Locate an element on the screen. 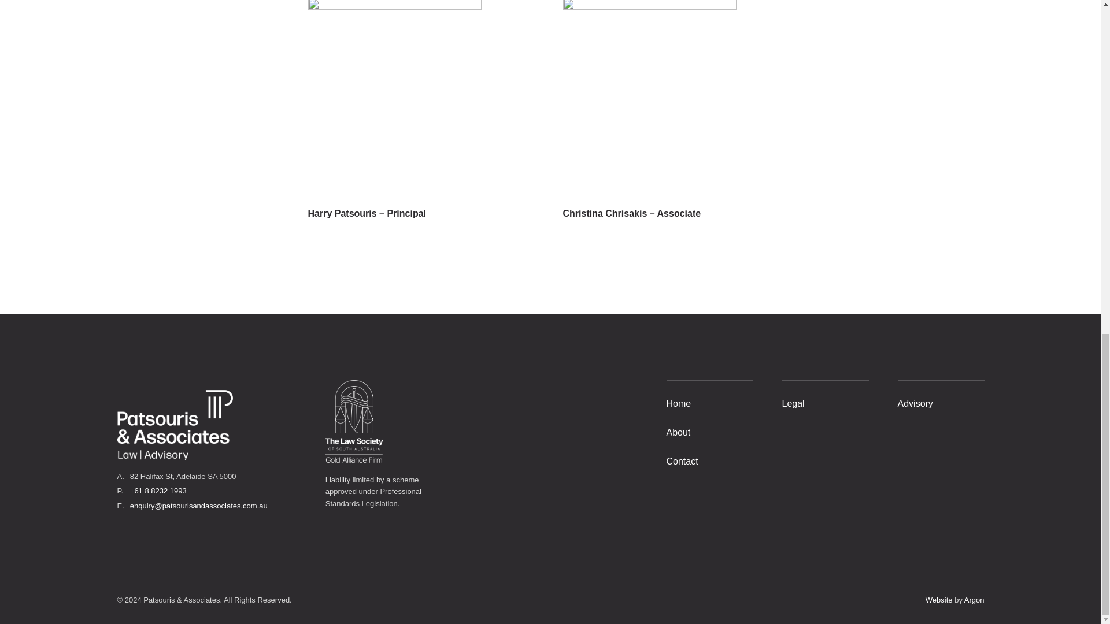  Legal is located at coordinates (792, 403).